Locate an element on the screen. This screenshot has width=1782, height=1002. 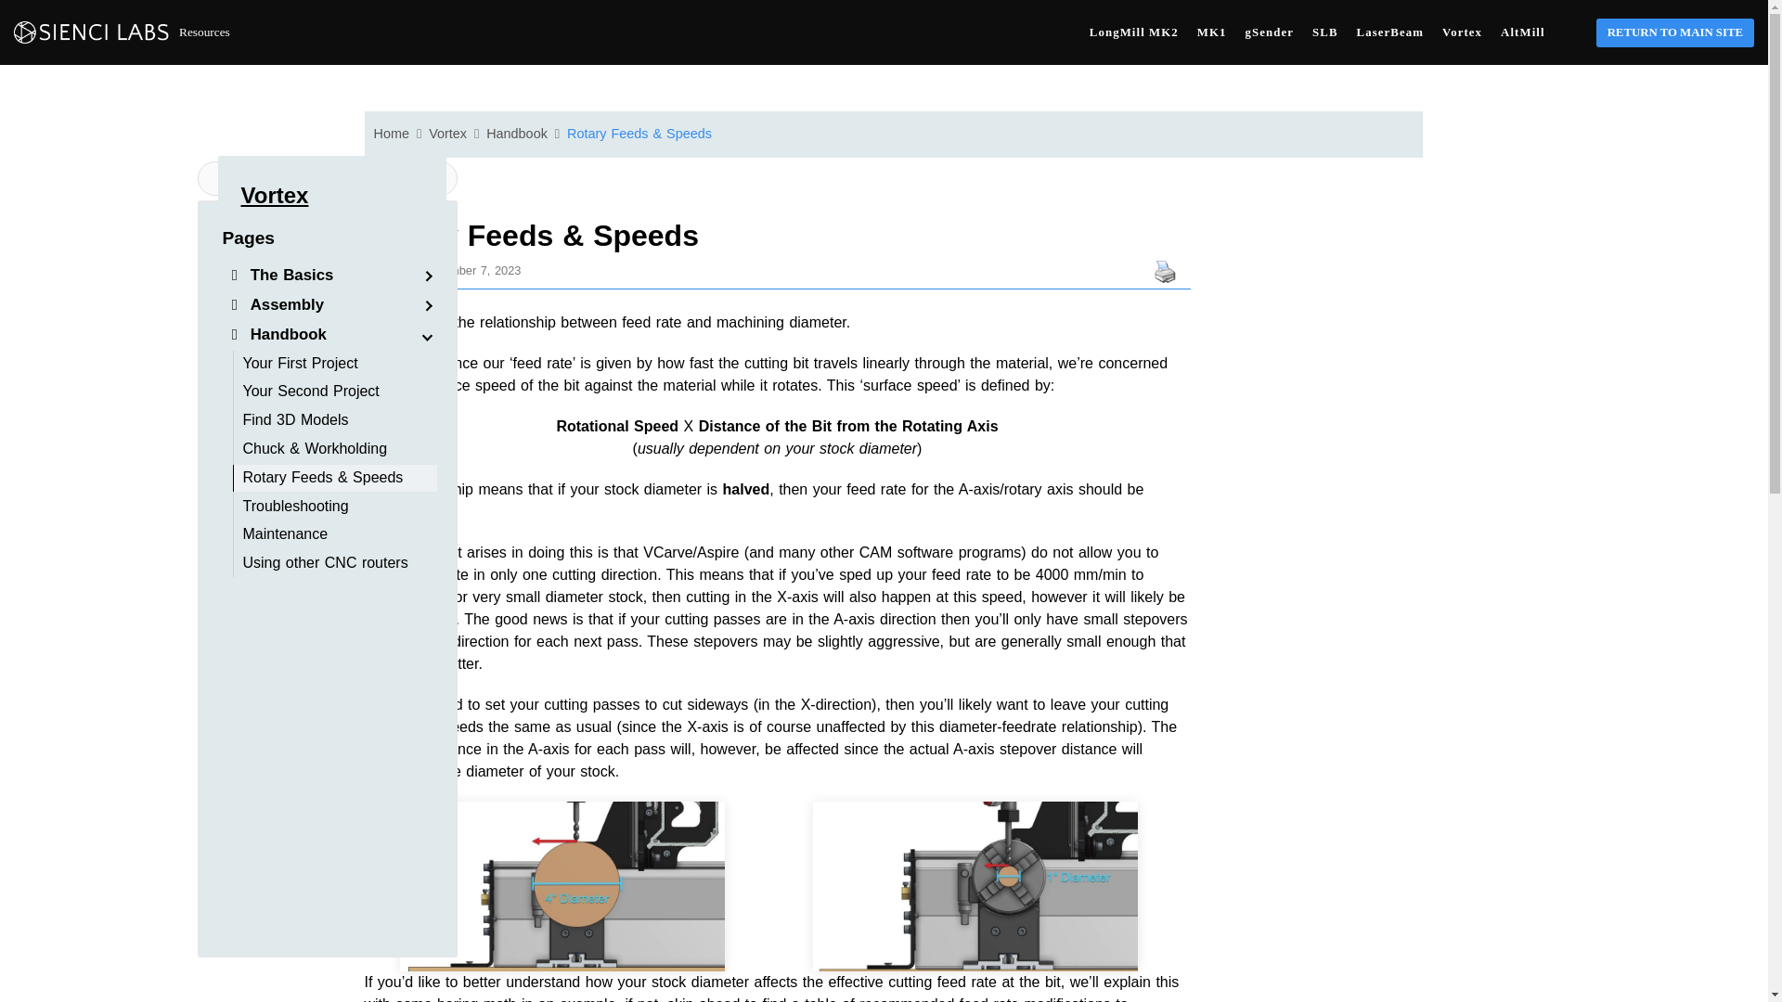
Vortex is located at coordinates (275, 195).